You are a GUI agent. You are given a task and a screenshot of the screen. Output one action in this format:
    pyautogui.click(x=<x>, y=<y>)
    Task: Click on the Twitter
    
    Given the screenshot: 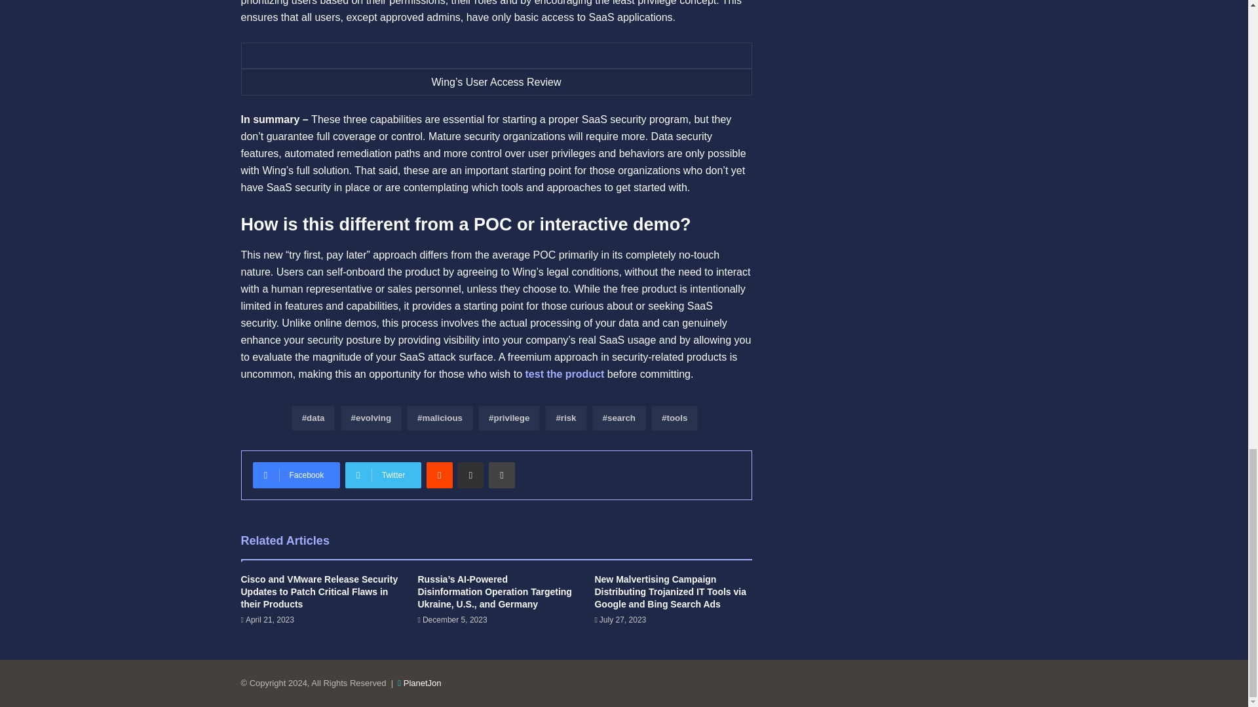 What is the action you would take?
    pyautogui.click(x=383, y=475)
    